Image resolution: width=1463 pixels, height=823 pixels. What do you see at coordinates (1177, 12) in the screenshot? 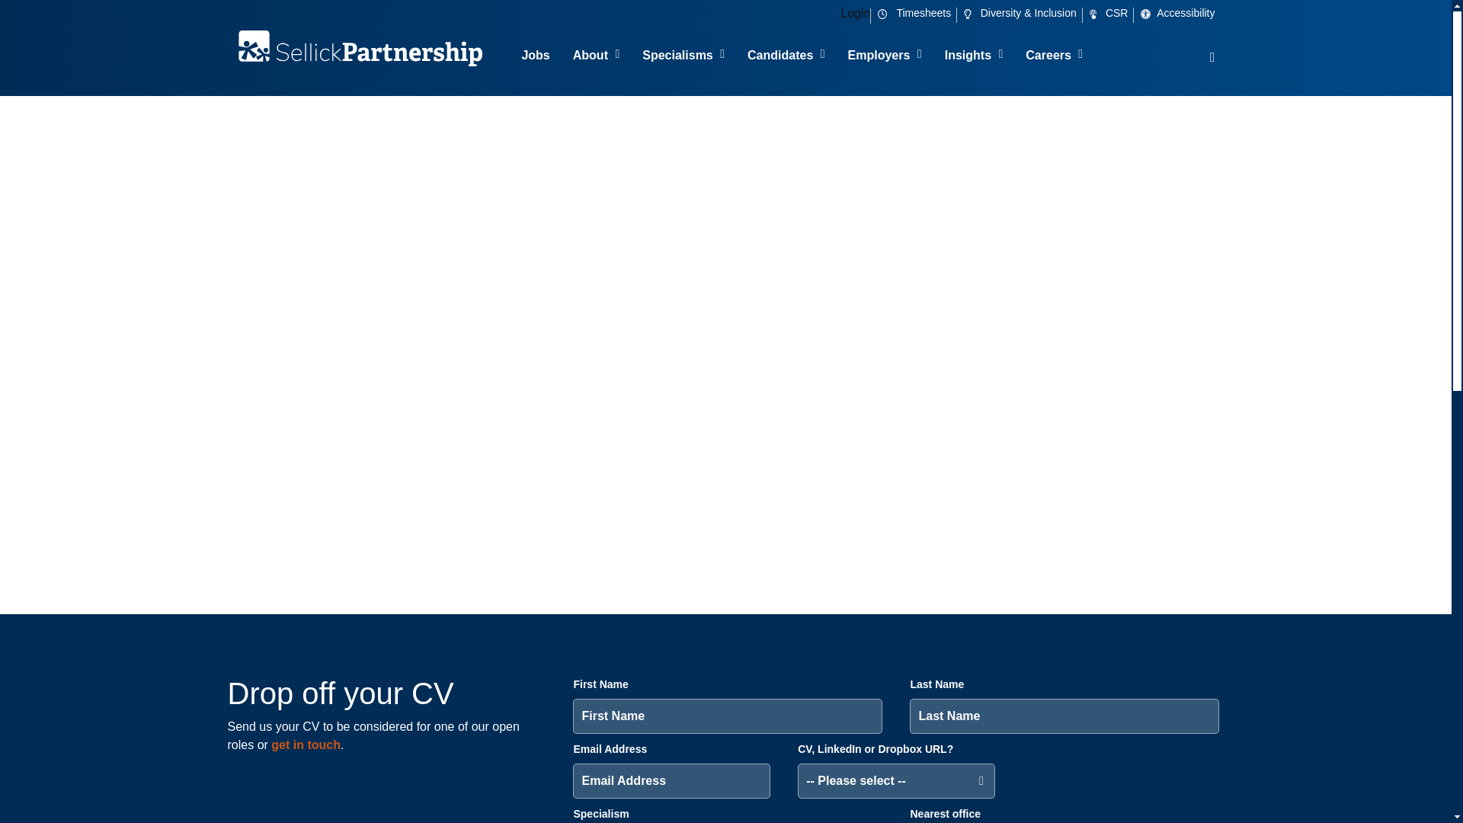
I see `Accessibility` at bounding box center [1177, 12].